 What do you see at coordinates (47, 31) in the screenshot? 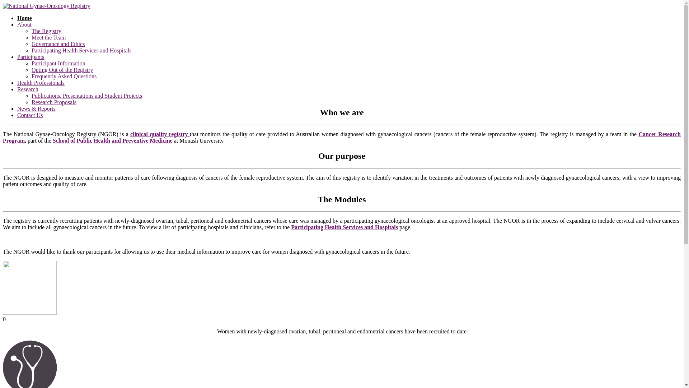
I see `The Registry` at bounding box center [47, 31].